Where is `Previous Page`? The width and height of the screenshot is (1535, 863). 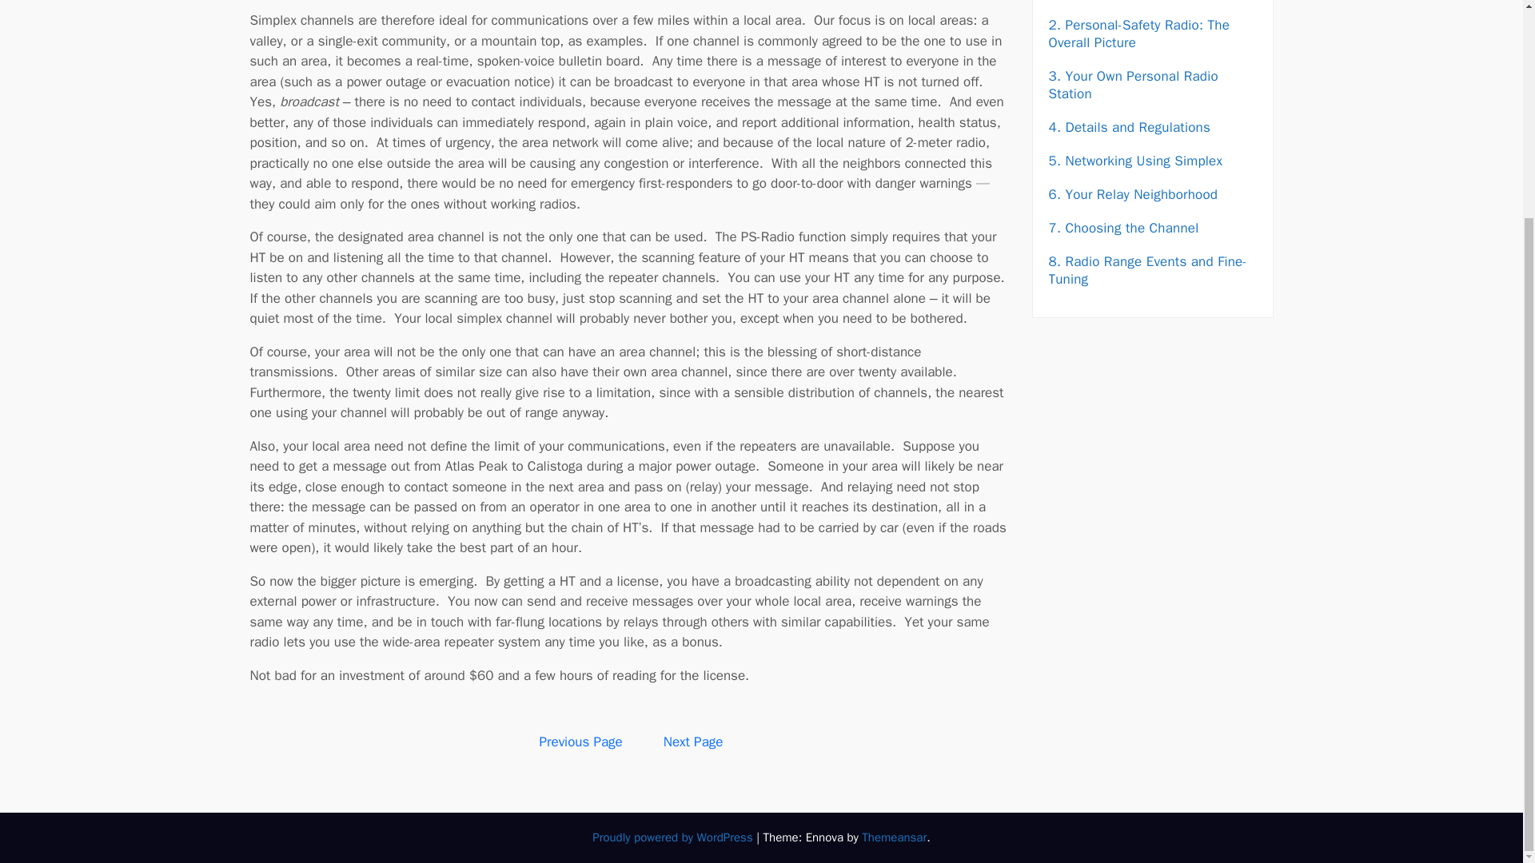
Previous Page is located at coordinates (581, 742).